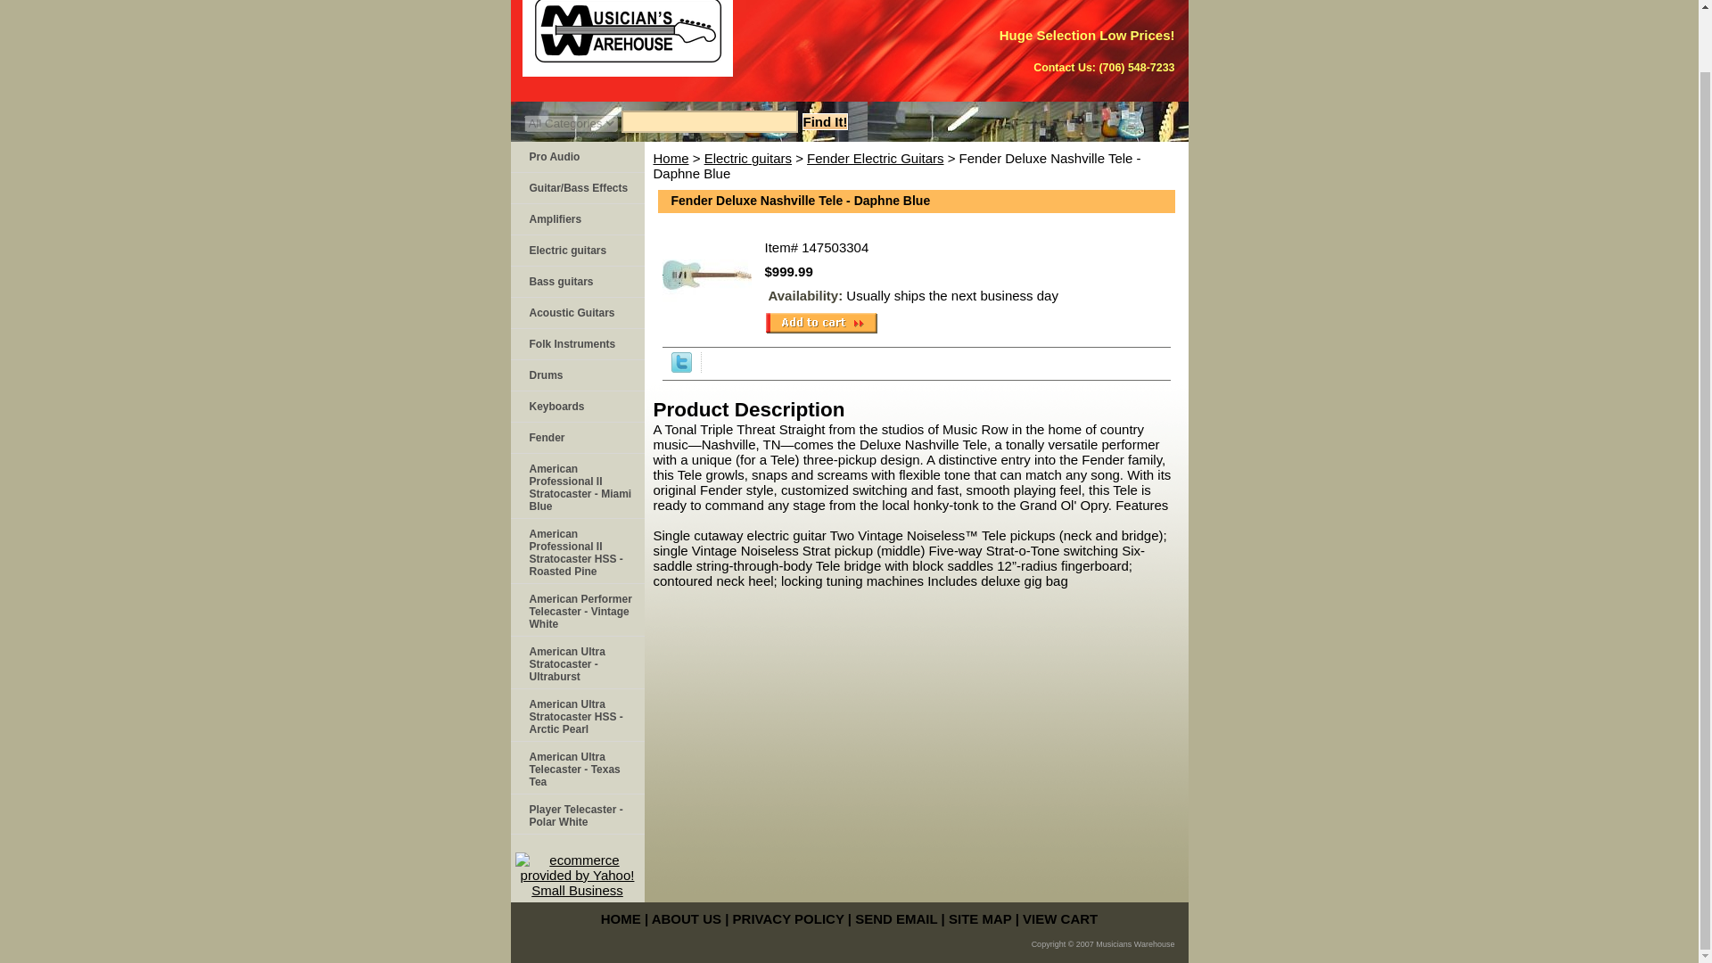  Describe the element at coordinates (670, 157) in the screenshot. I see `Home` at that location.